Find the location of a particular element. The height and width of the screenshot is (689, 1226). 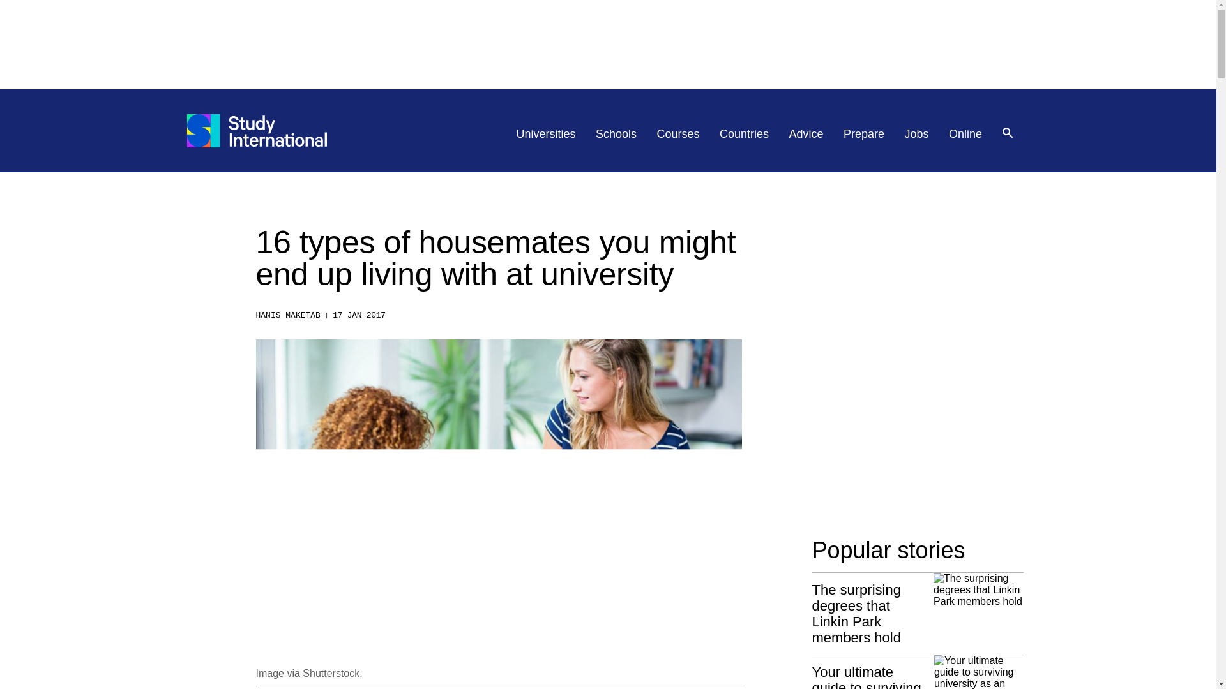

Jobs is located at coordinates (917, 134).